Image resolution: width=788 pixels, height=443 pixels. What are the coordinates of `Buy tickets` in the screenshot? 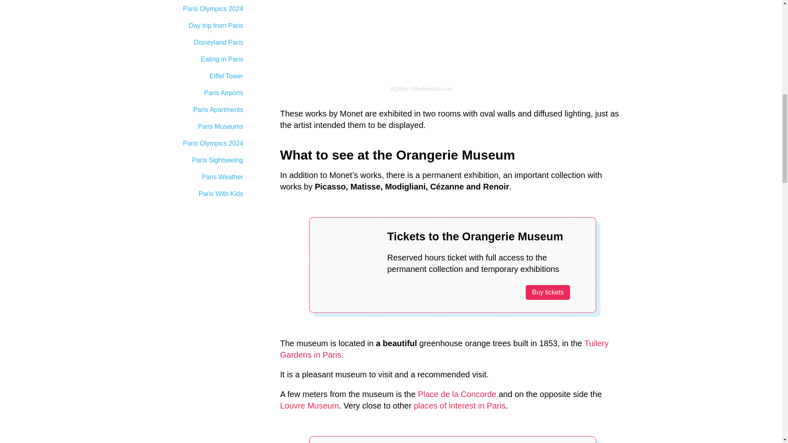 It's located at (547, 292).